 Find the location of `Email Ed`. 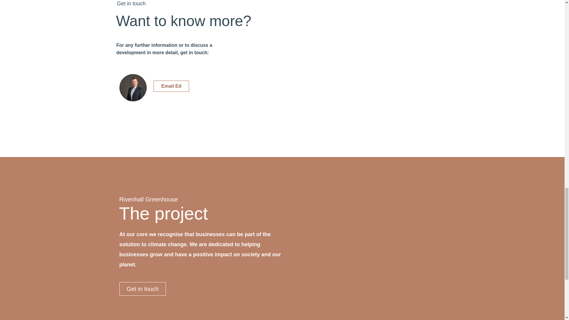

Email Ed is located at coordinates (171, 86).